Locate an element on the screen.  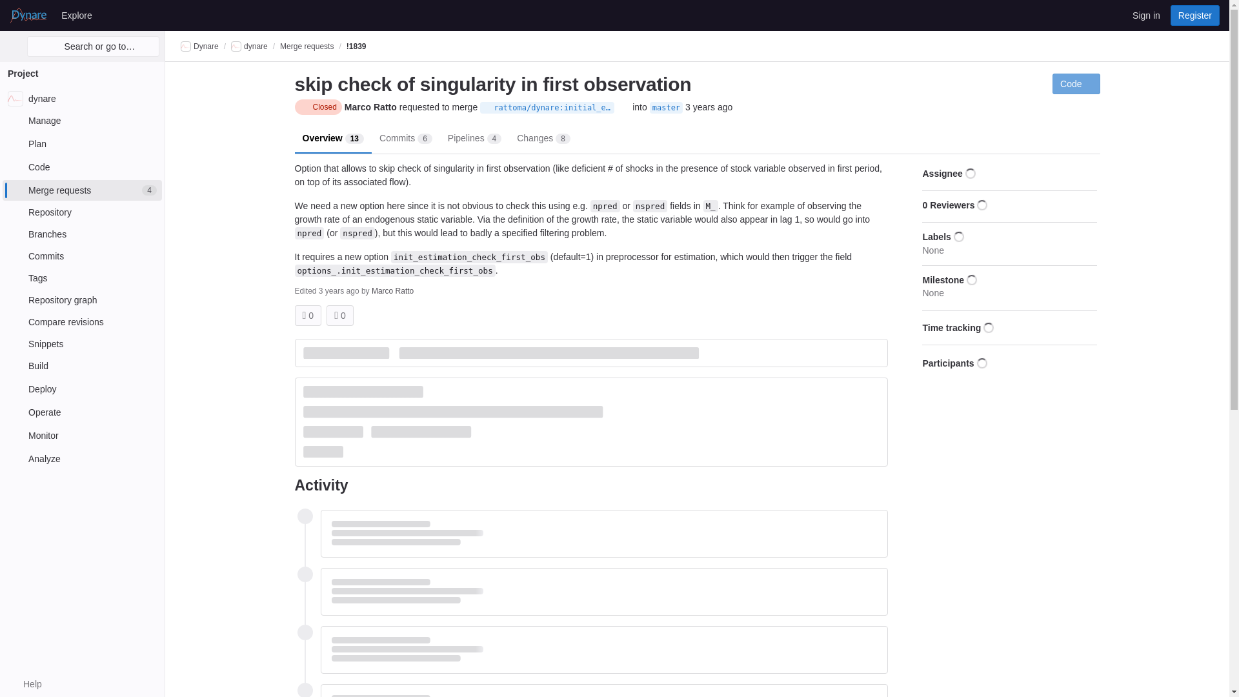
Repository graph is located at coordinates (82, 299).